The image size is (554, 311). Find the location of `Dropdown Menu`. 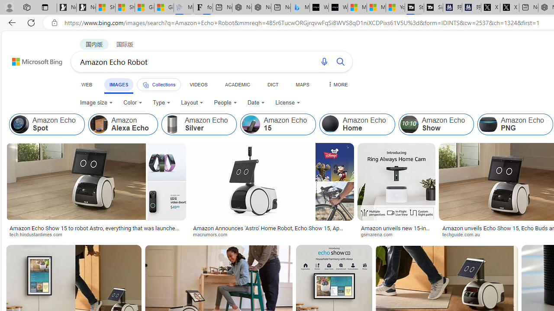

Dropdown Menu is located at coordinates (337, 84).